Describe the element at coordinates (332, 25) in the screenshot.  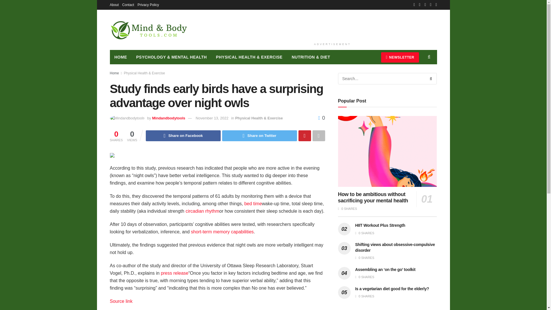
I see `Advertisement` at that location.